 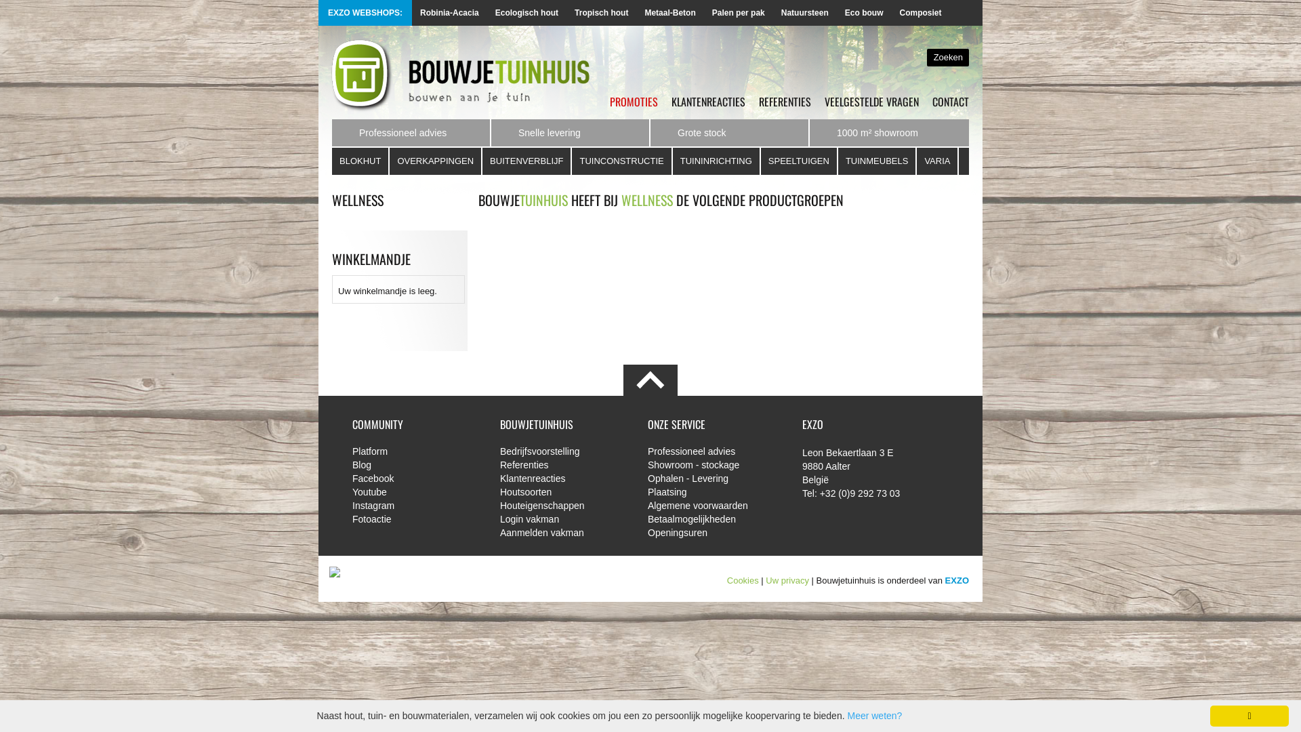 I want to click on Login vakman, so click(x=564, y=519).